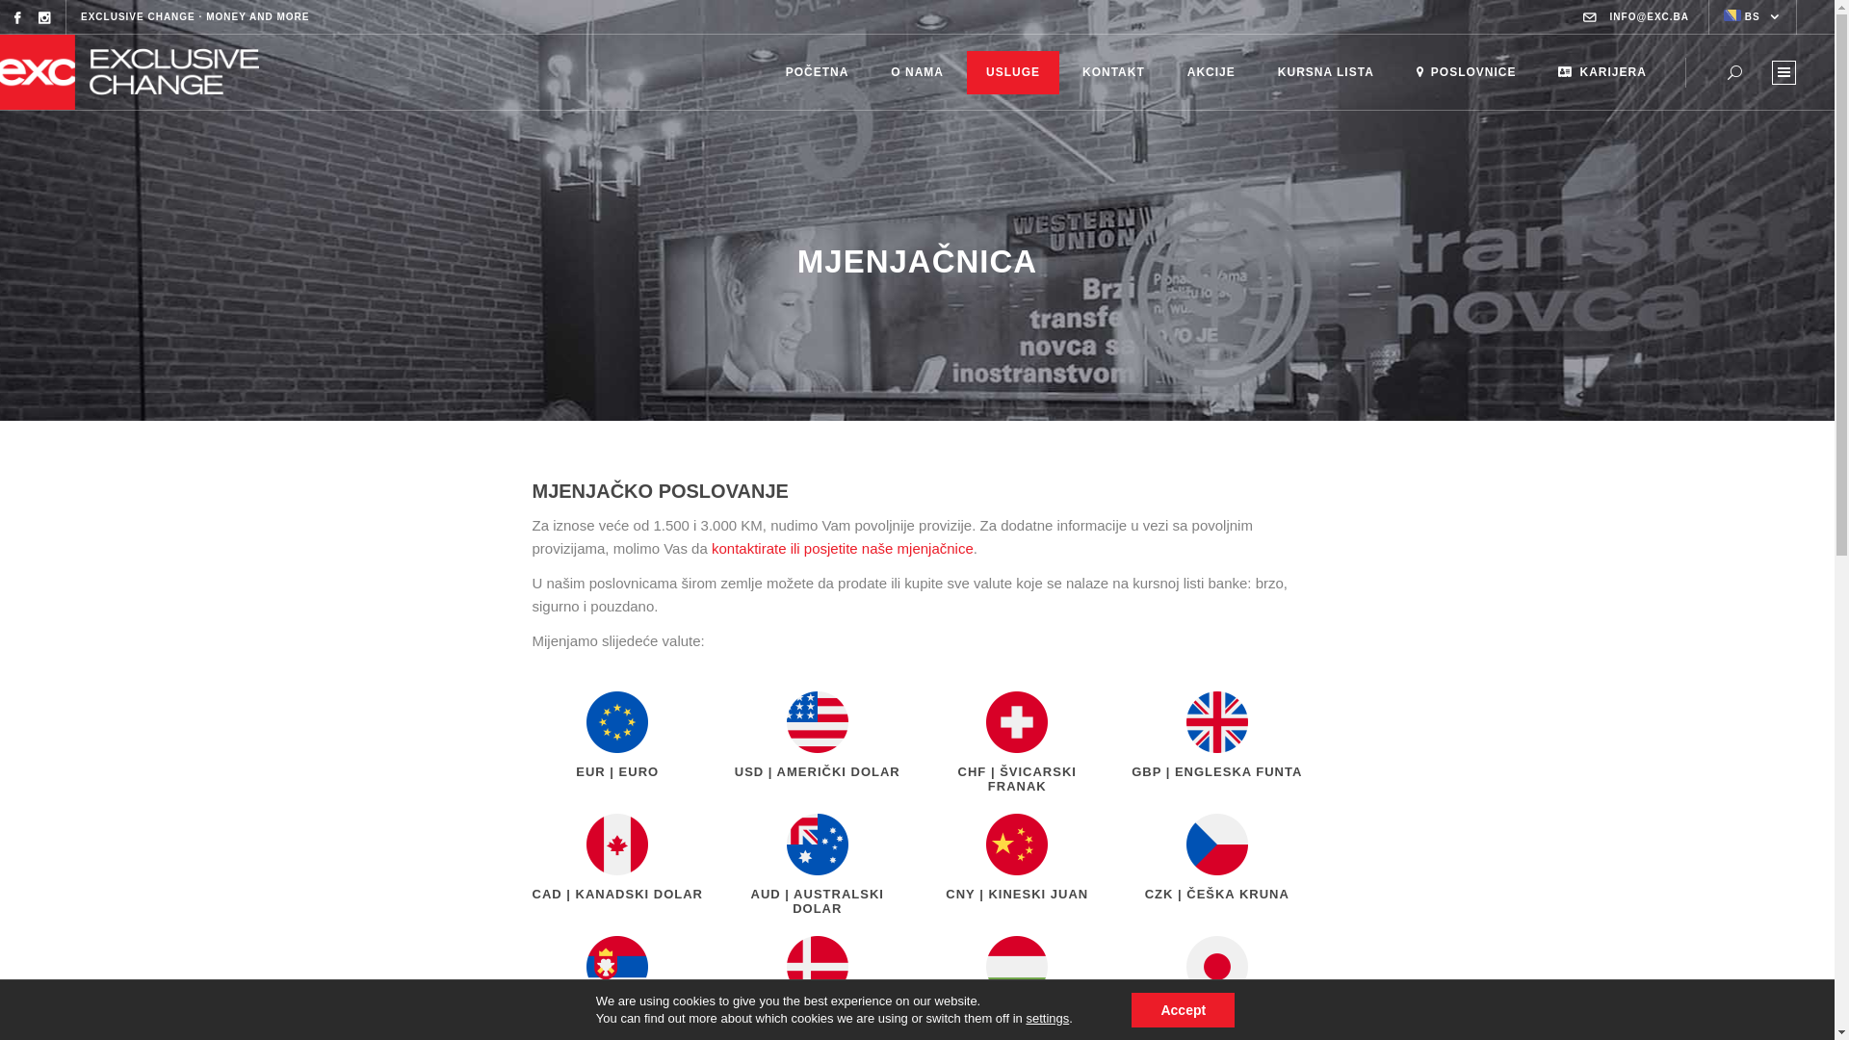 This screenshot has height=1040, width=1849. Describe the element at coordinates (1650, 17) in the screenshot. I see `INFO@EXC.BA` at that location.